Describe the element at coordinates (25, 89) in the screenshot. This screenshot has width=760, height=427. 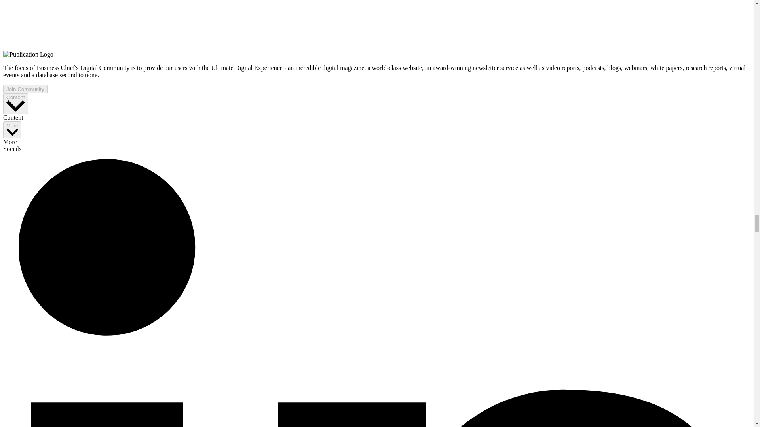
I see `Join Community` at that location.